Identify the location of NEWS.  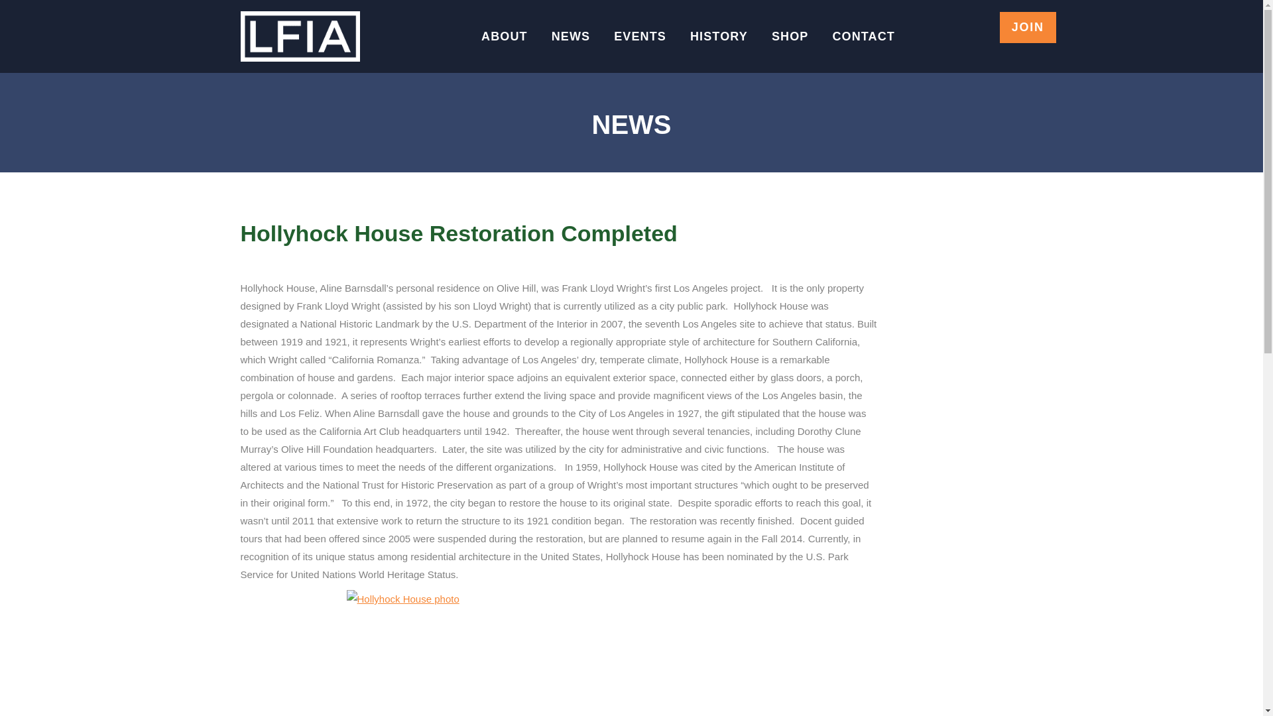
(570, 36).